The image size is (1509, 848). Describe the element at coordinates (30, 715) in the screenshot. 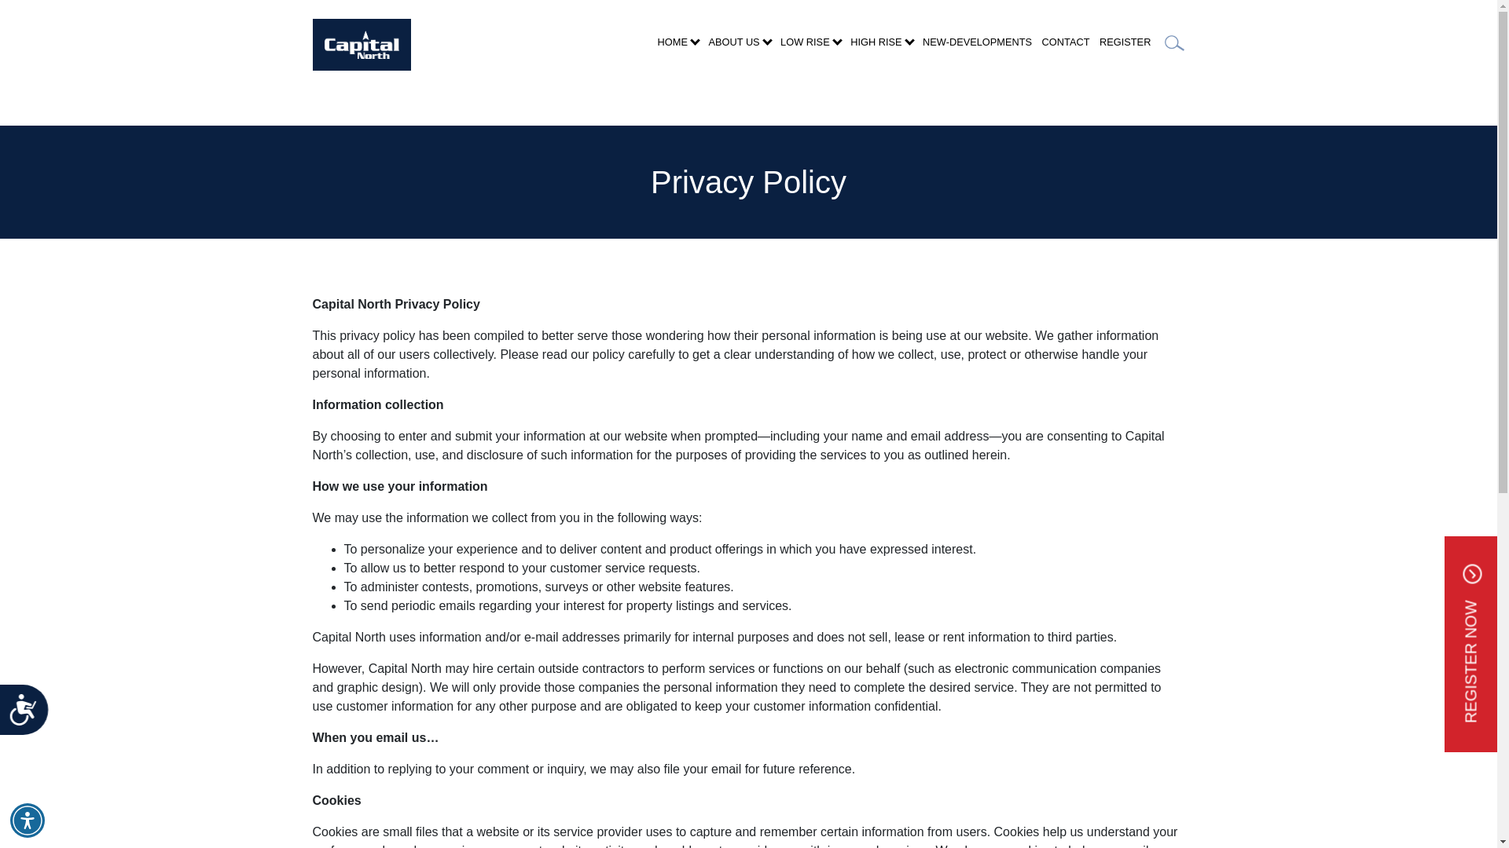

I see `Accessibility` at that location.